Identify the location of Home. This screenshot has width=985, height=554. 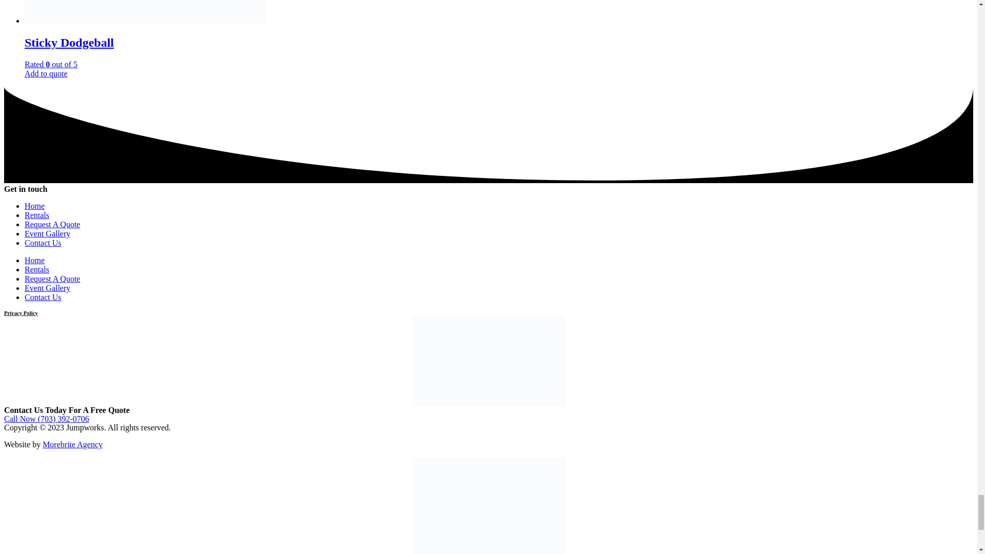
(34, 206).